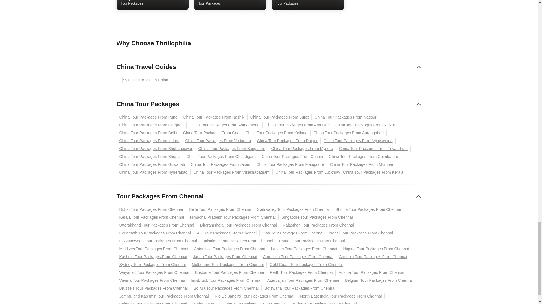  What do you see at coordinates (156, 149) in the screenshot?
I see `China Tour Packages From Bhubaneswar` at bounding box center [156, 149].